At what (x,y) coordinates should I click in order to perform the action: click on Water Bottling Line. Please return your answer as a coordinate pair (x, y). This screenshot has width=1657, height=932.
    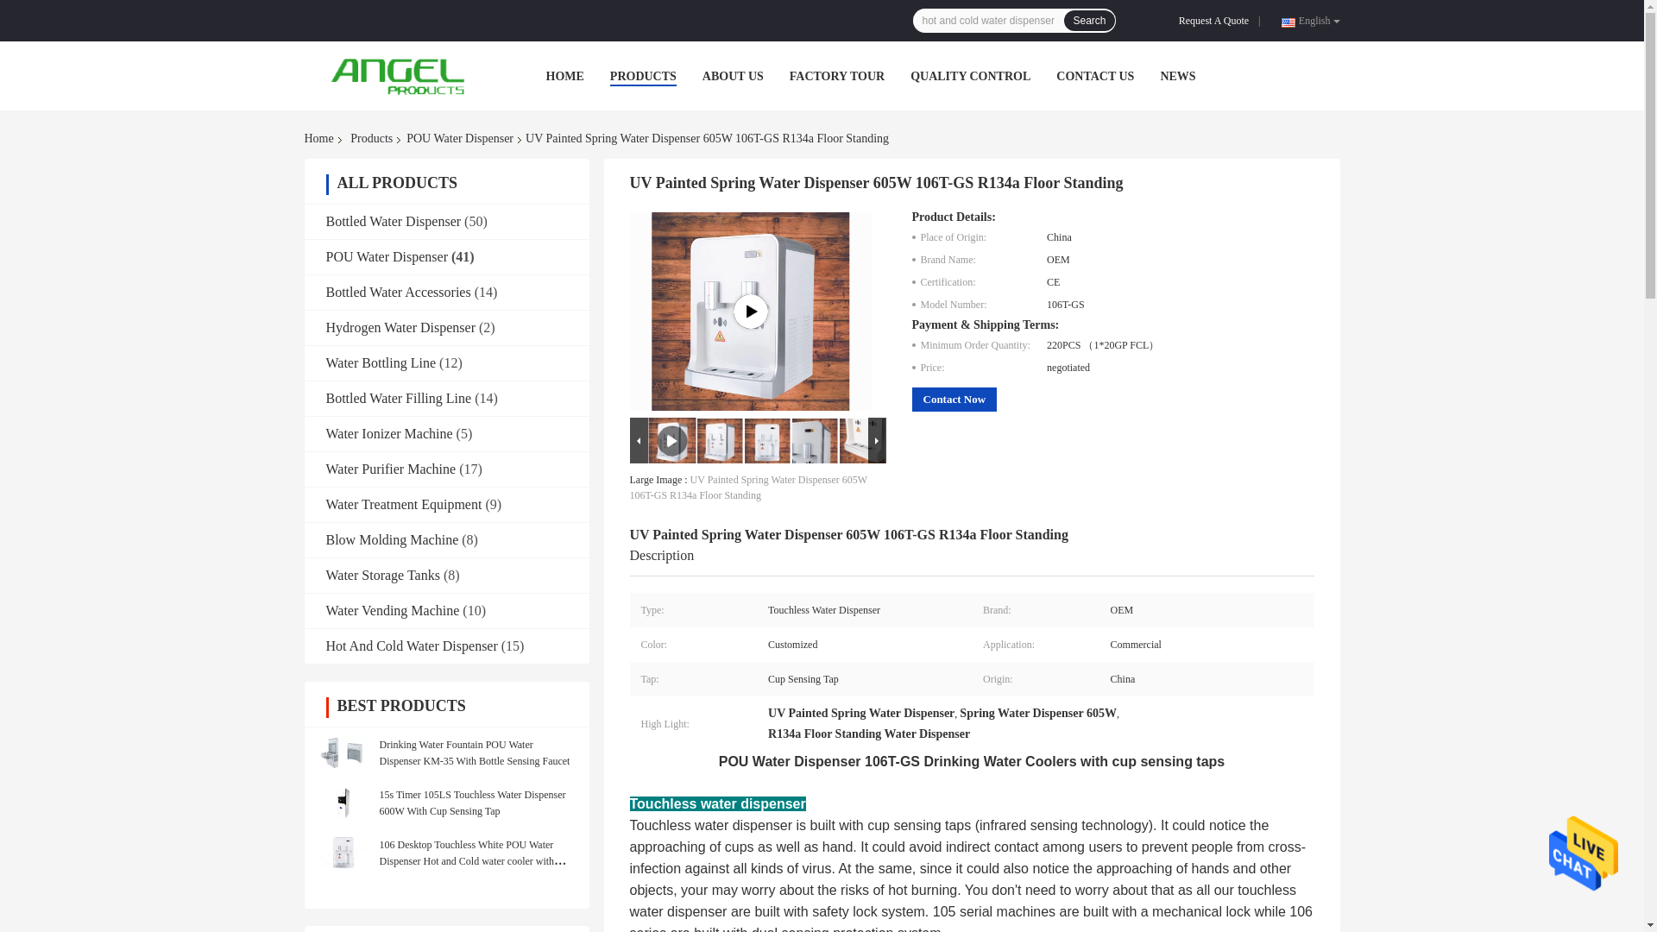
    Looking at the image, I should click on (381, 362).